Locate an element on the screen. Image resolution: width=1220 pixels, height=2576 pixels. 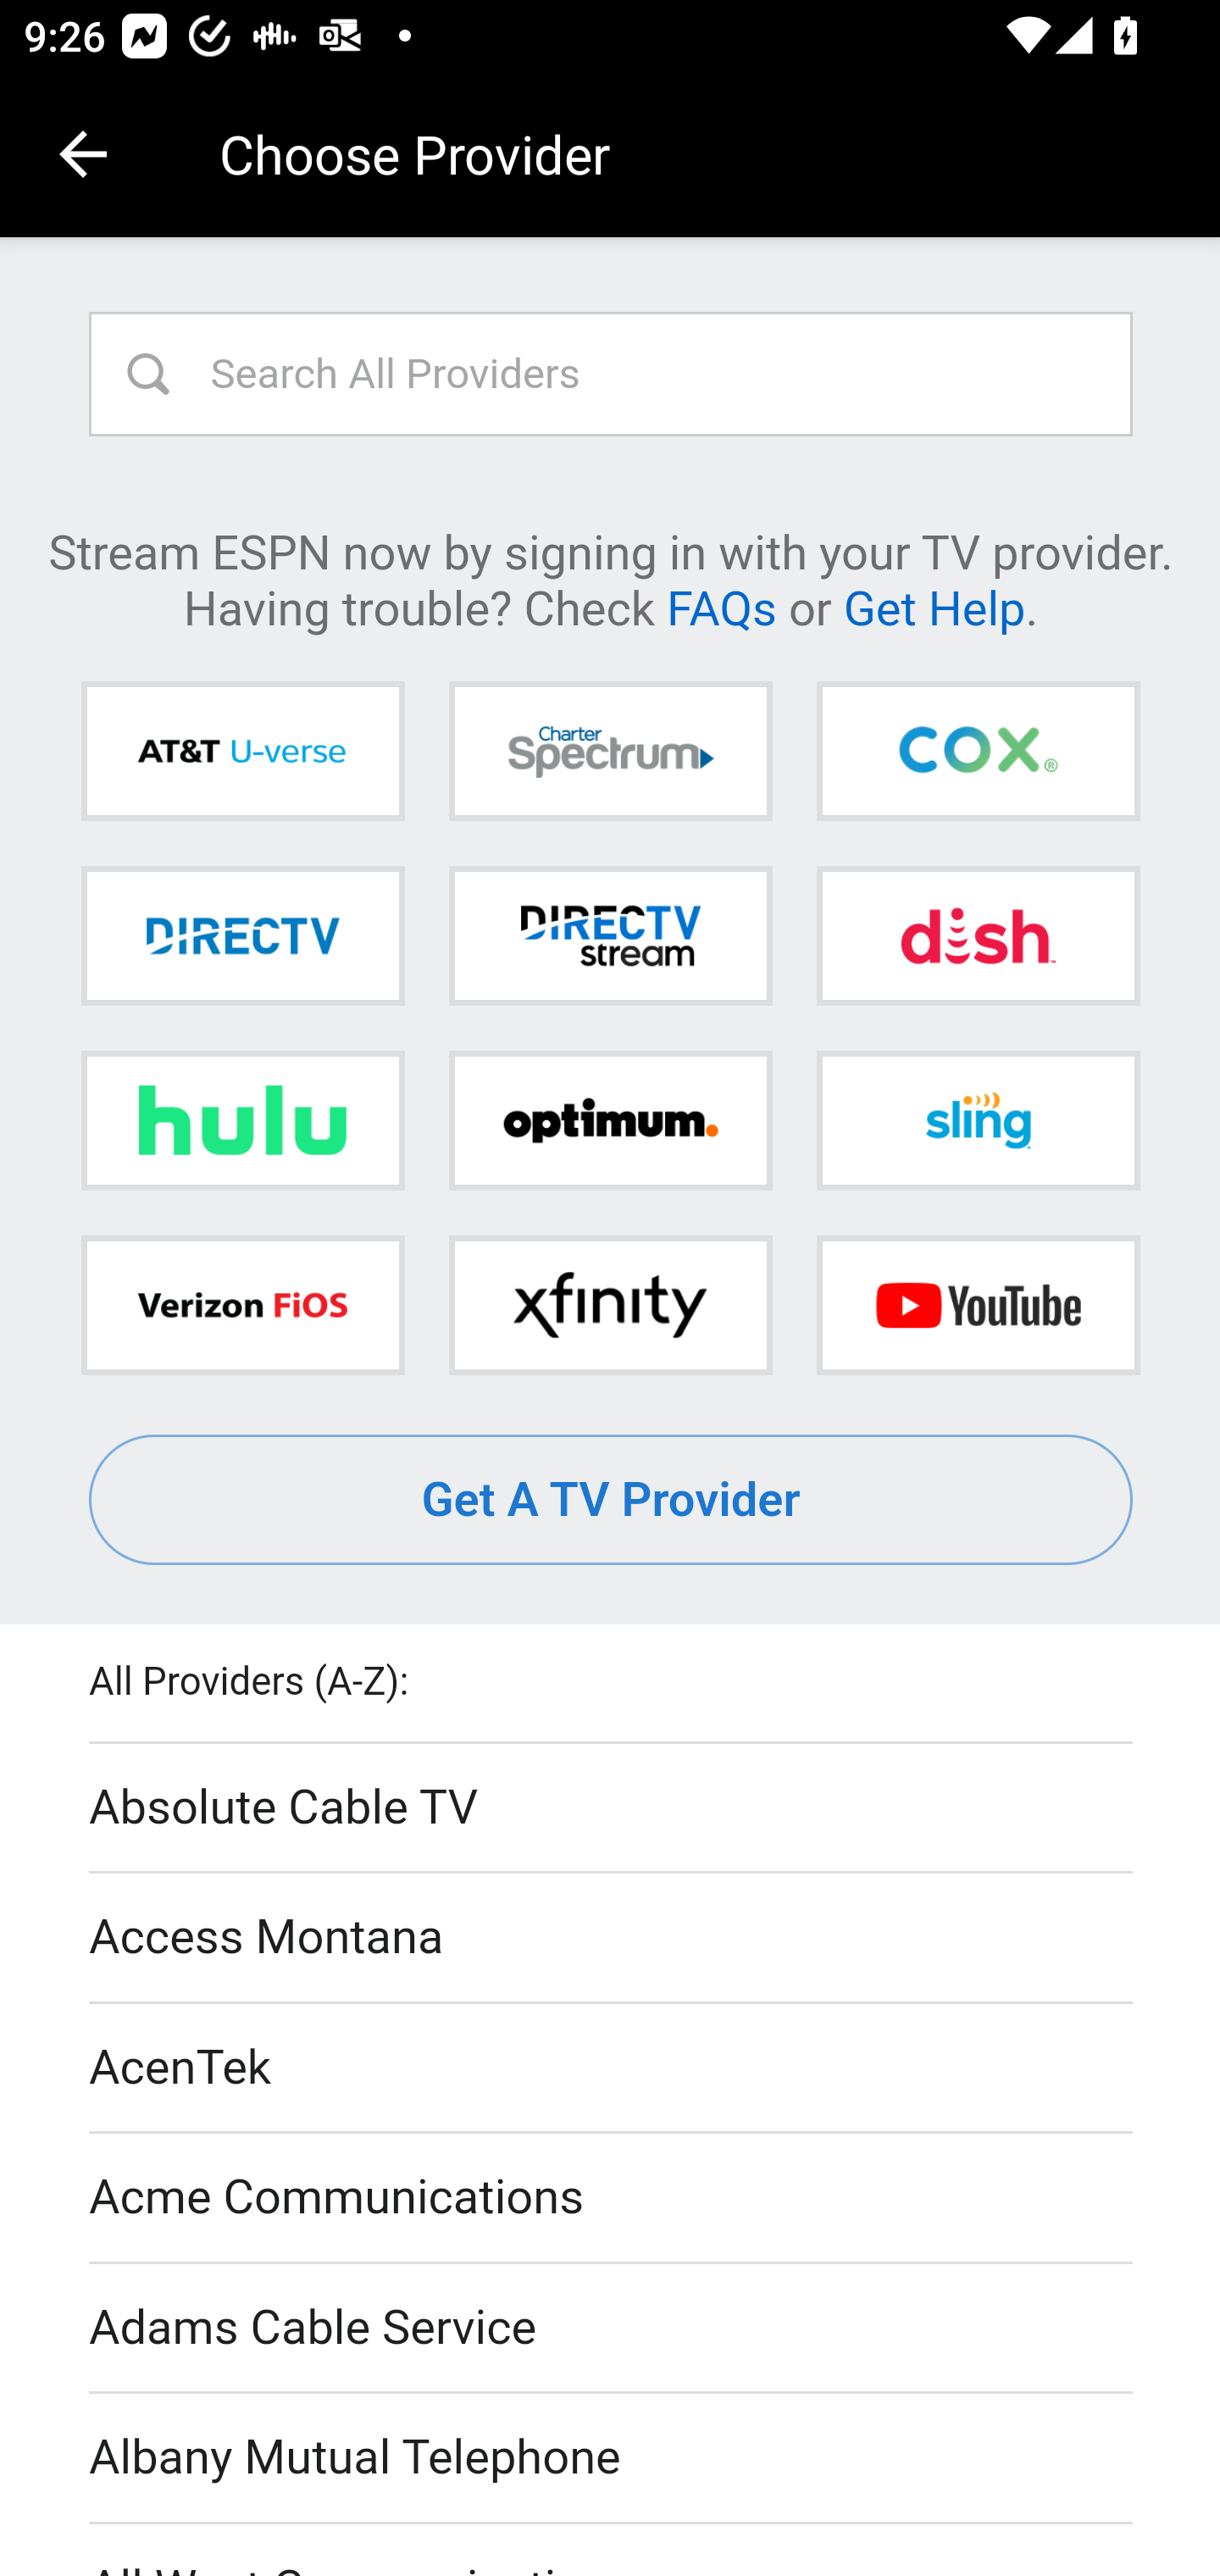
Cox is located at coordinates (978, 752).